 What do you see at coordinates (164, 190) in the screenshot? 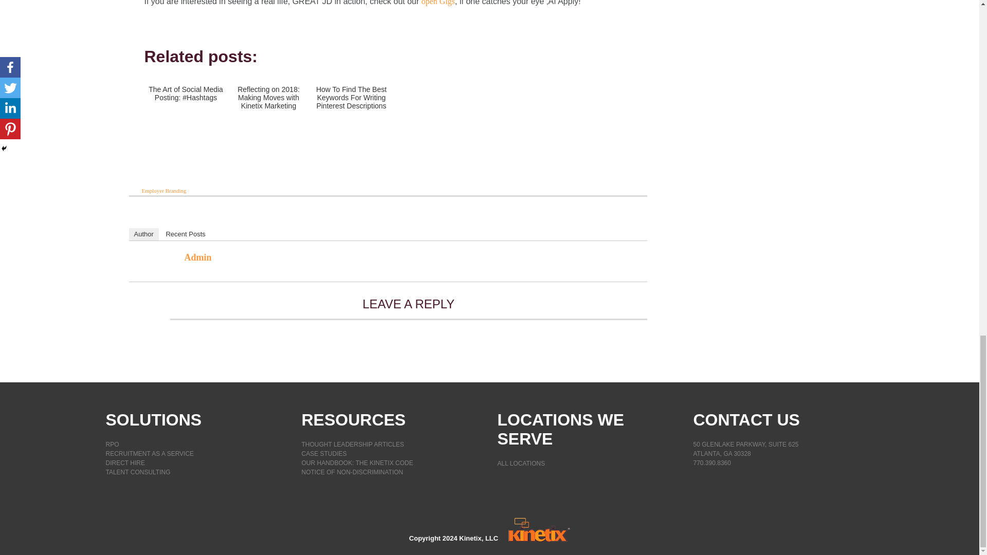
I see `Employer Branding` at bounding box center [164, 190].